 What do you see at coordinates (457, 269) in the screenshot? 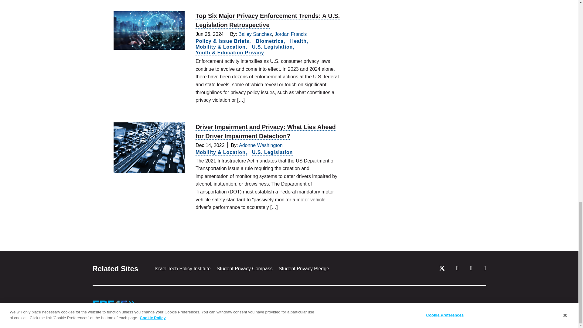
I see `Youtube` at bounding box center [457, 269].